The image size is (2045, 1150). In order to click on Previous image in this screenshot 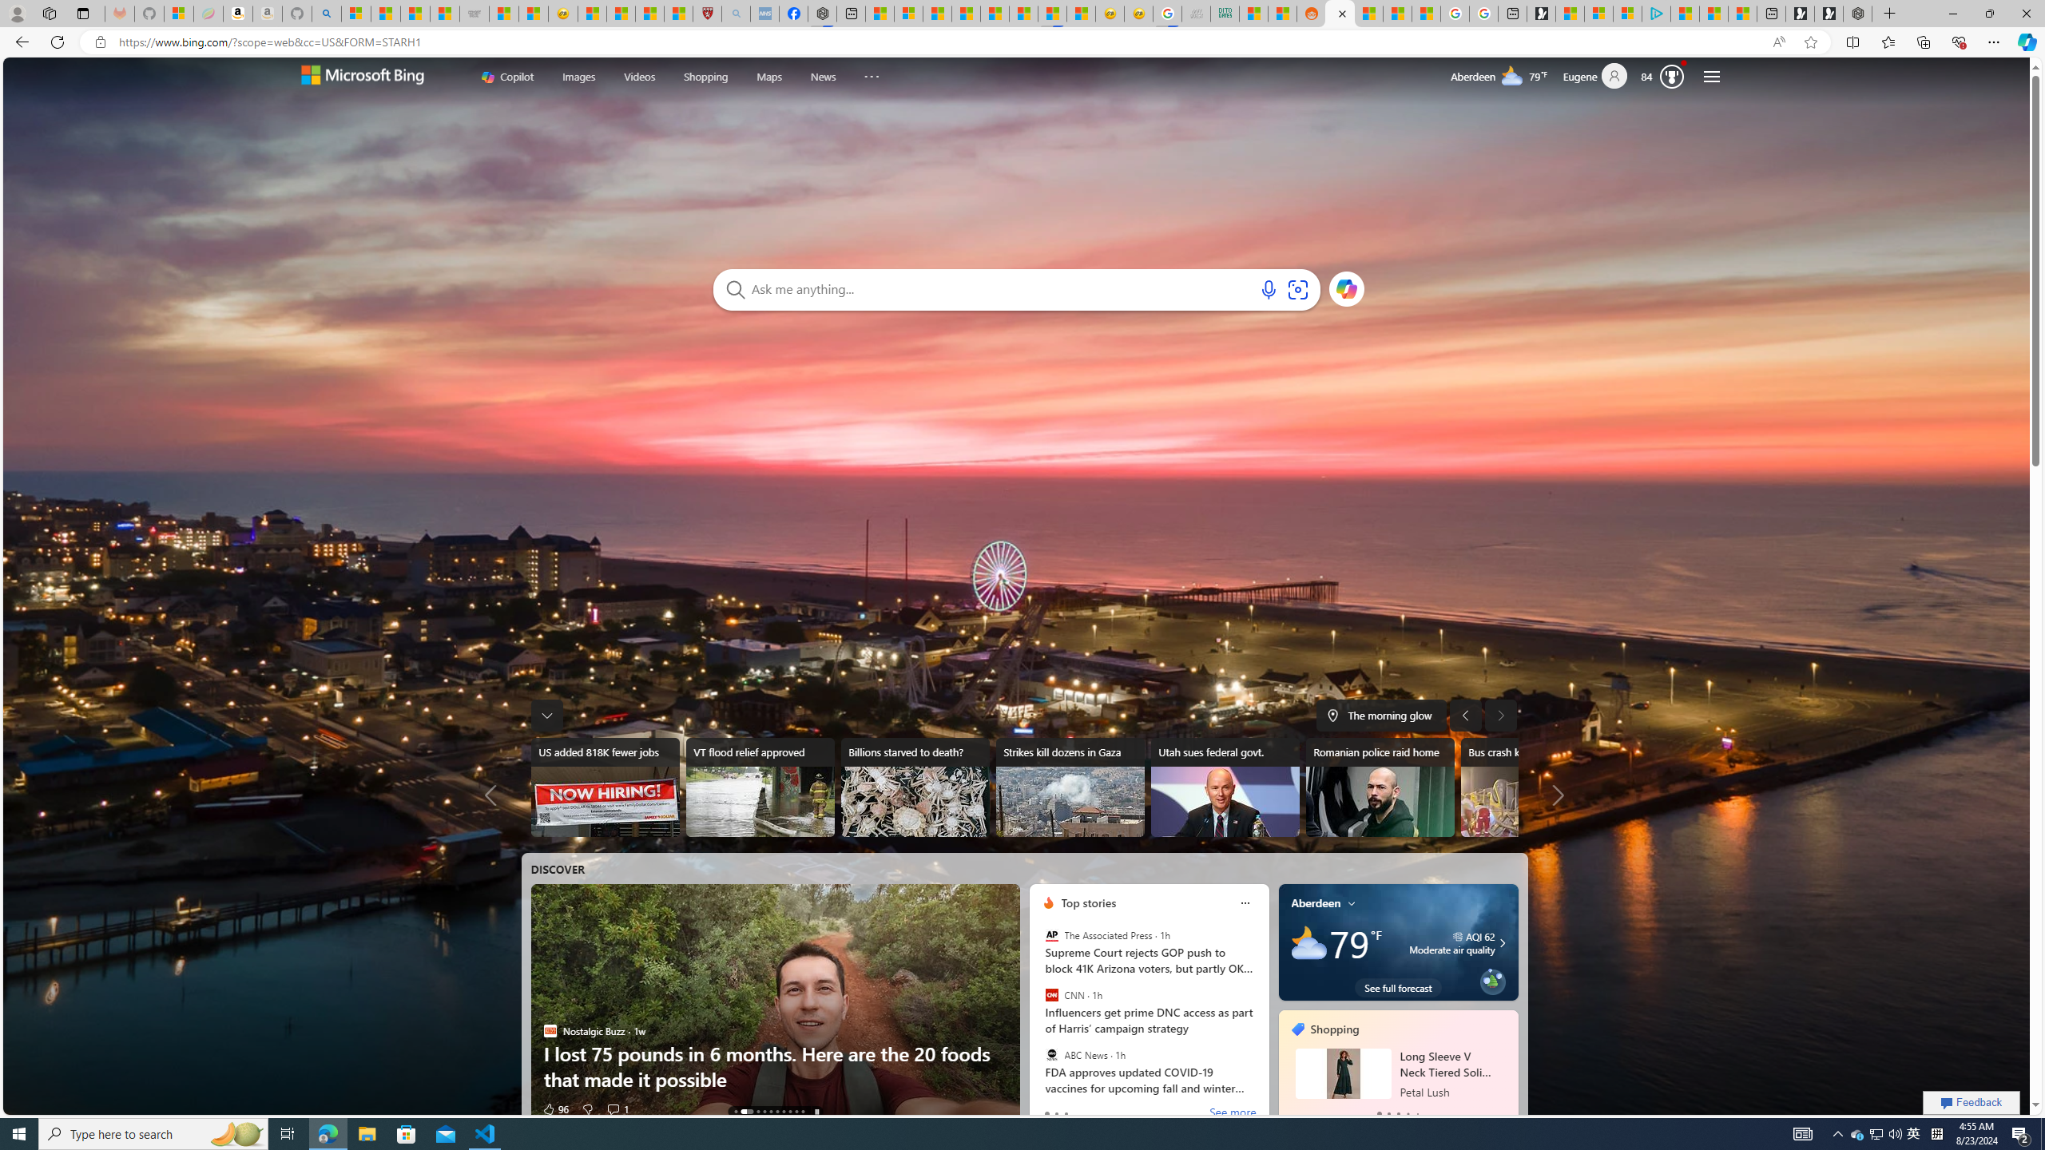, I will do `click(1467, 715)`.